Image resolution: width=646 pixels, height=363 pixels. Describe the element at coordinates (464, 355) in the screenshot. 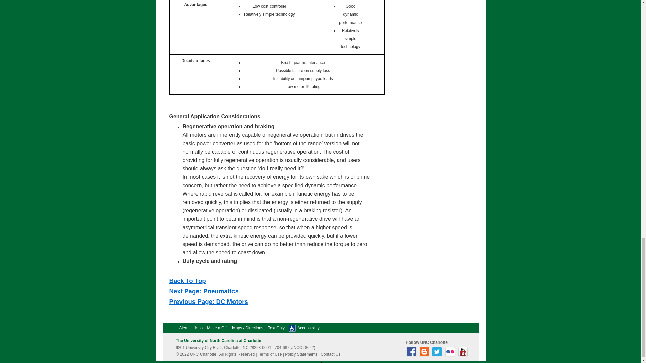

I see `YouTube` at that location.